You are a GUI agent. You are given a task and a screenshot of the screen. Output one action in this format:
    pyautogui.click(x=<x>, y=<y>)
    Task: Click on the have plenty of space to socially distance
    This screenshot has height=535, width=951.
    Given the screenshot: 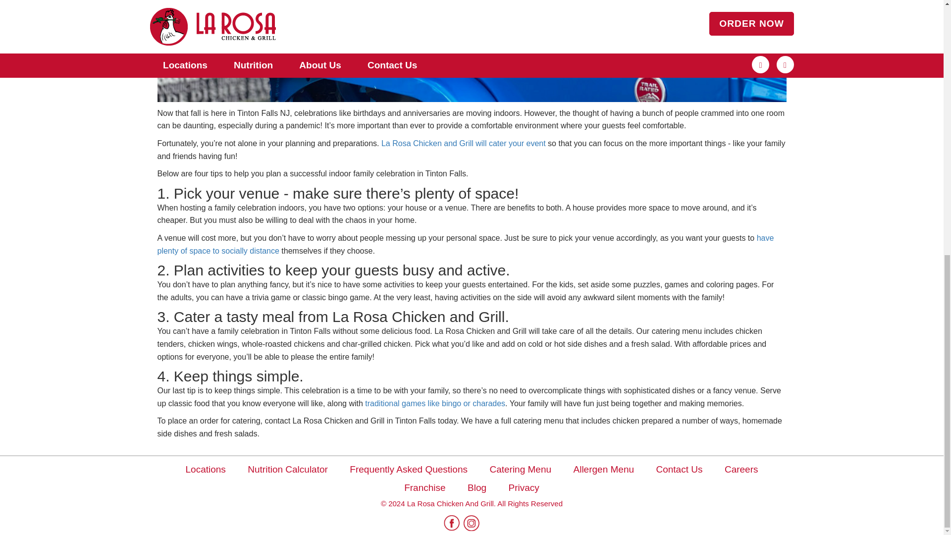 What is the action you would take?
    pyautogui.click(x=466, y=244)
    